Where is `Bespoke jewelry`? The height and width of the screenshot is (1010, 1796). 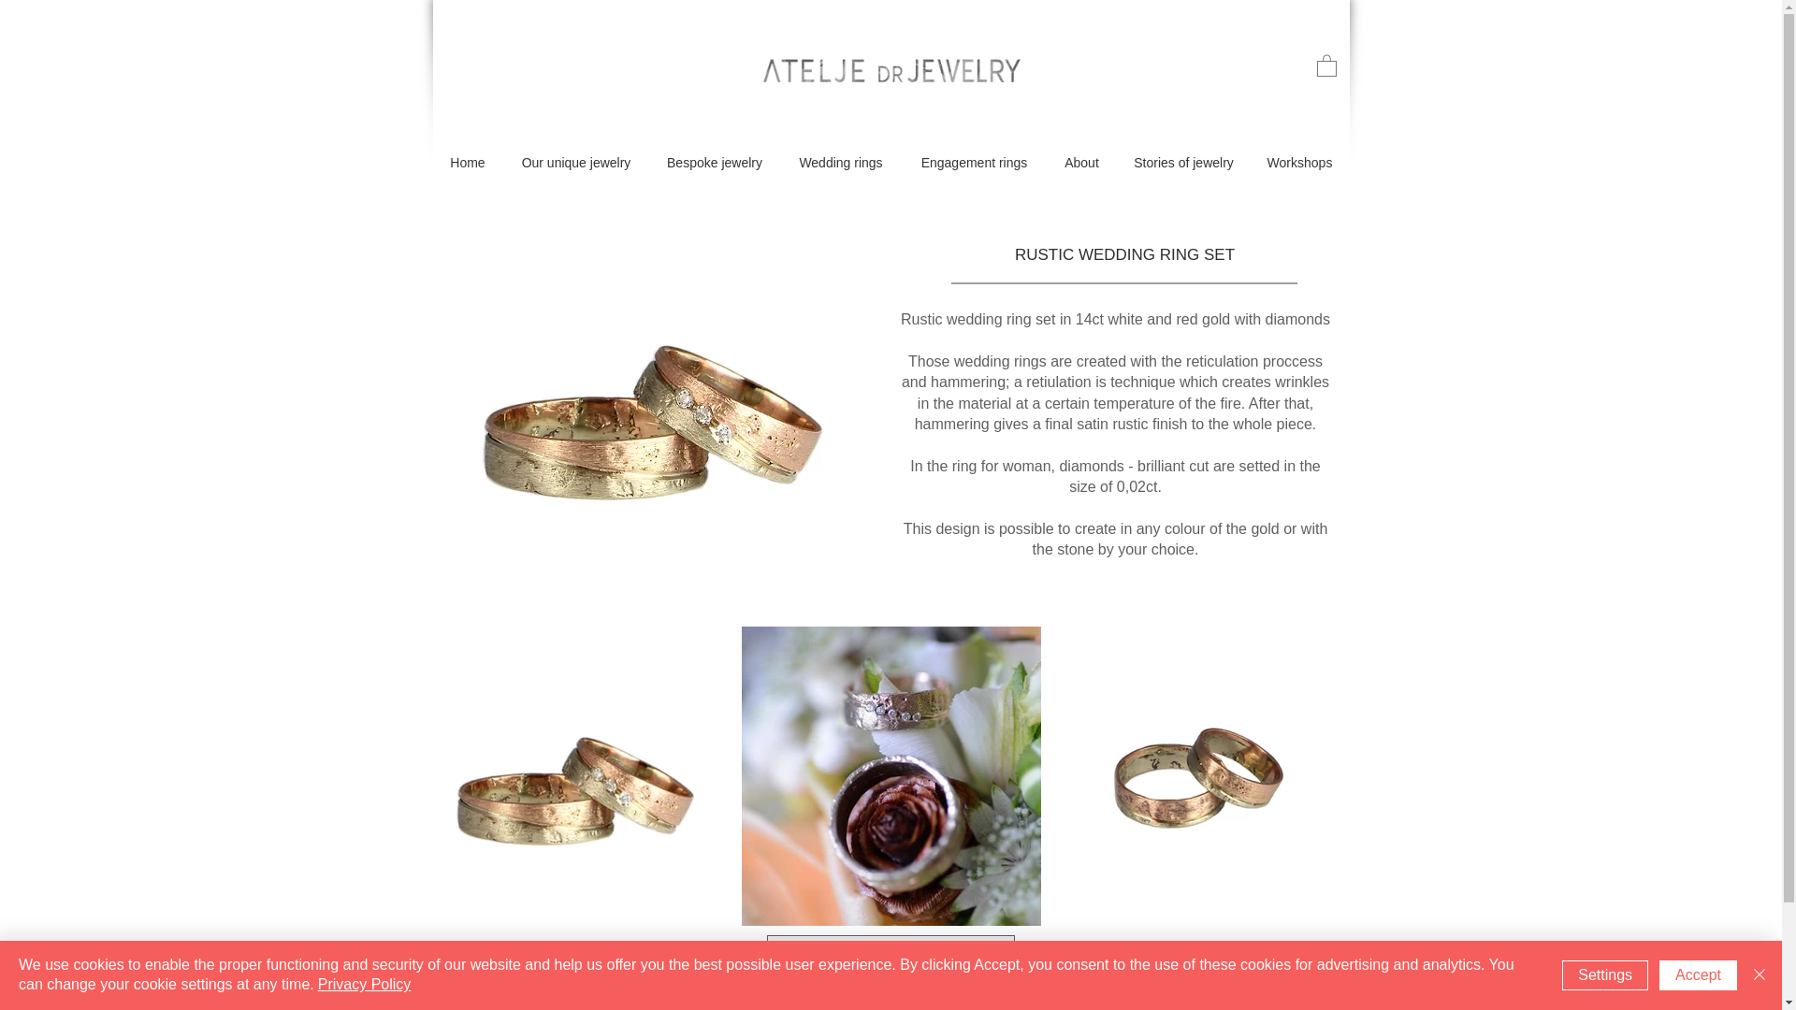 Bespoke jewelry is located at coordinates (714, 163).